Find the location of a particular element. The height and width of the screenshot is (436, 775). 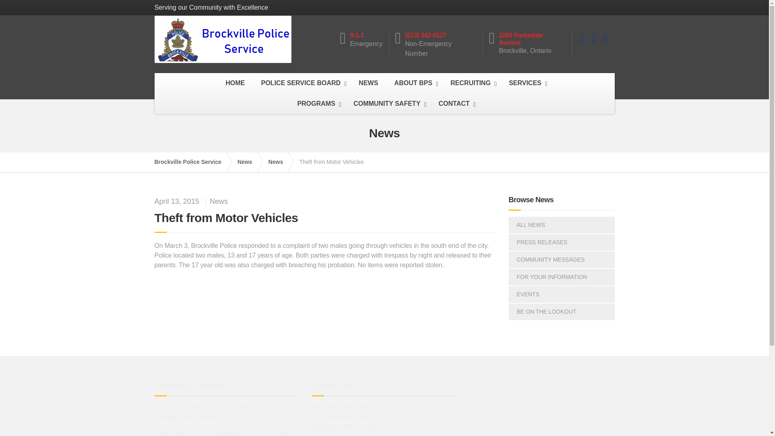

fa-facebook is located at coordinates (581, 38).